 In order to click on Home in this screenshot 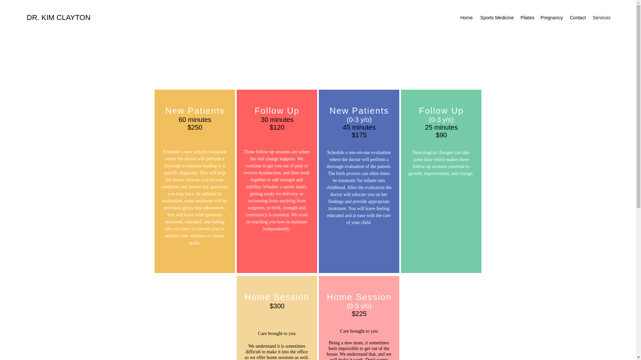, I will do `click(466, 17)`.